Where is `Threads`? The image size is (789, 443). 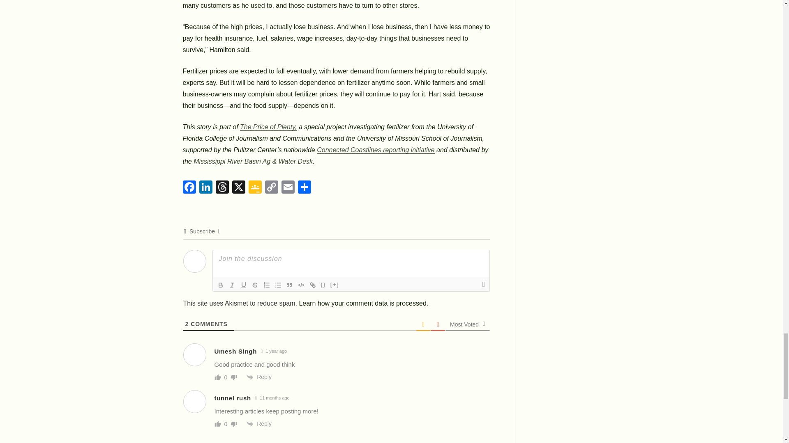 Threads is located at coordinates (222, 187).